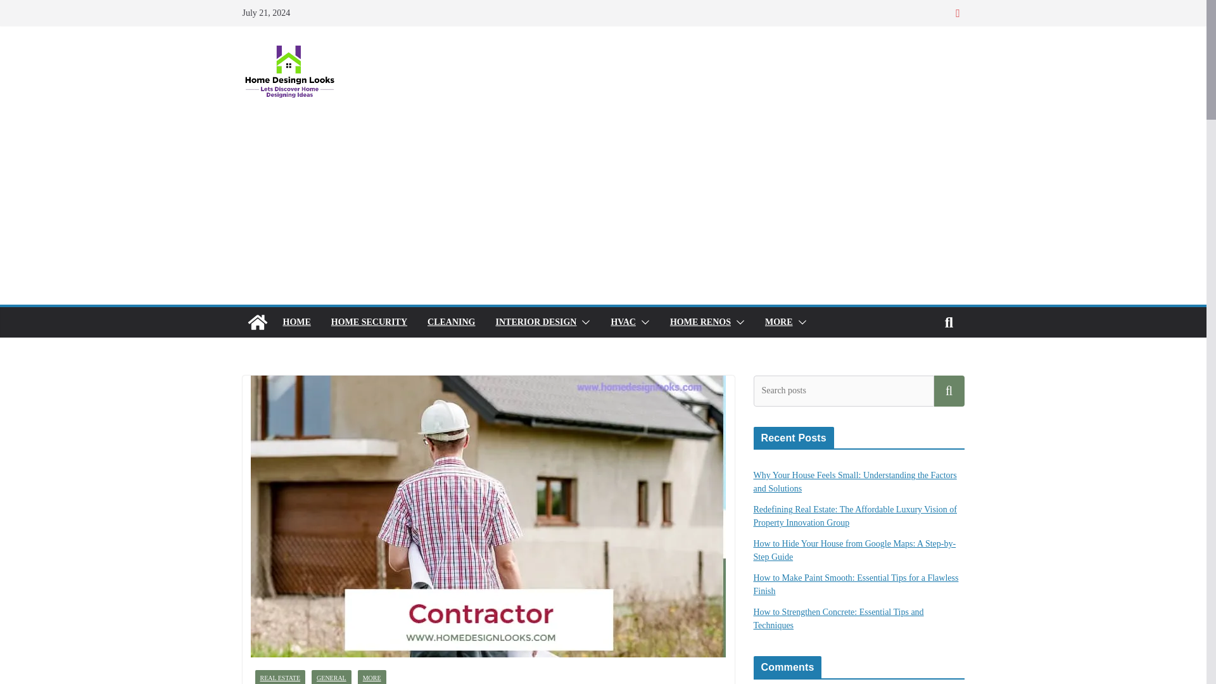  What do you see at coordinates (257, 322) in the screenshot?
I see `Best blog for solution for home problems` at bounding box center [257, 322].